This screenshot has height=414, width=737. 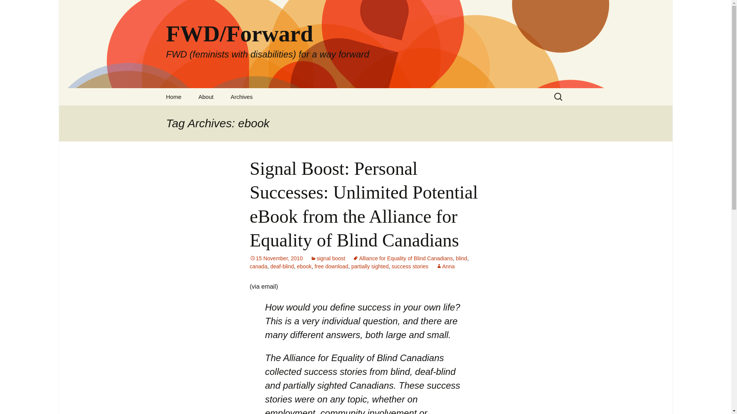 What do you see at coordinates (304, 266) in the screenshot?
I see `ebook` at bounding box center [304, 266].